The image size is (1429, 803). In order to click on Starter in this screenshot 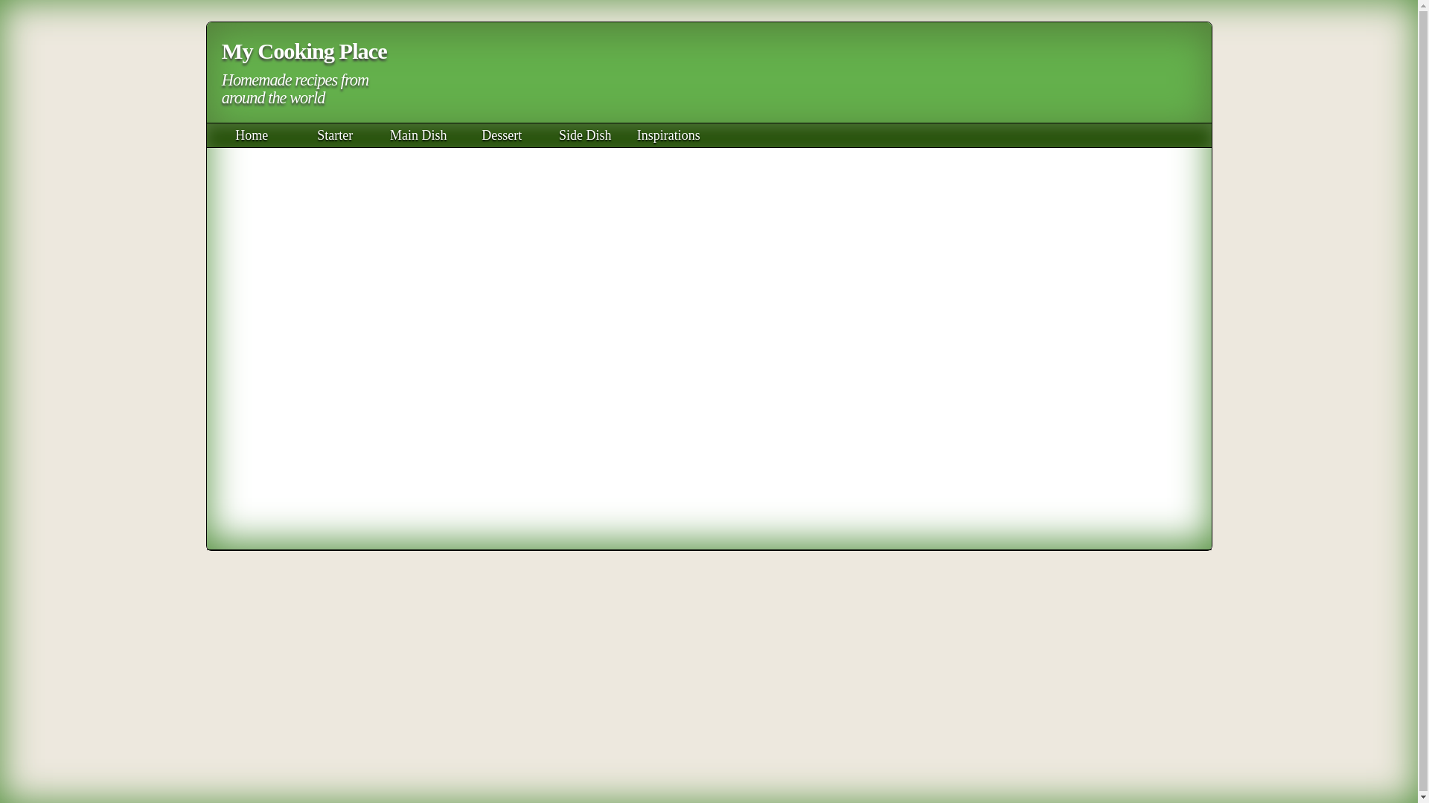, I will do `click(334, 135)`.